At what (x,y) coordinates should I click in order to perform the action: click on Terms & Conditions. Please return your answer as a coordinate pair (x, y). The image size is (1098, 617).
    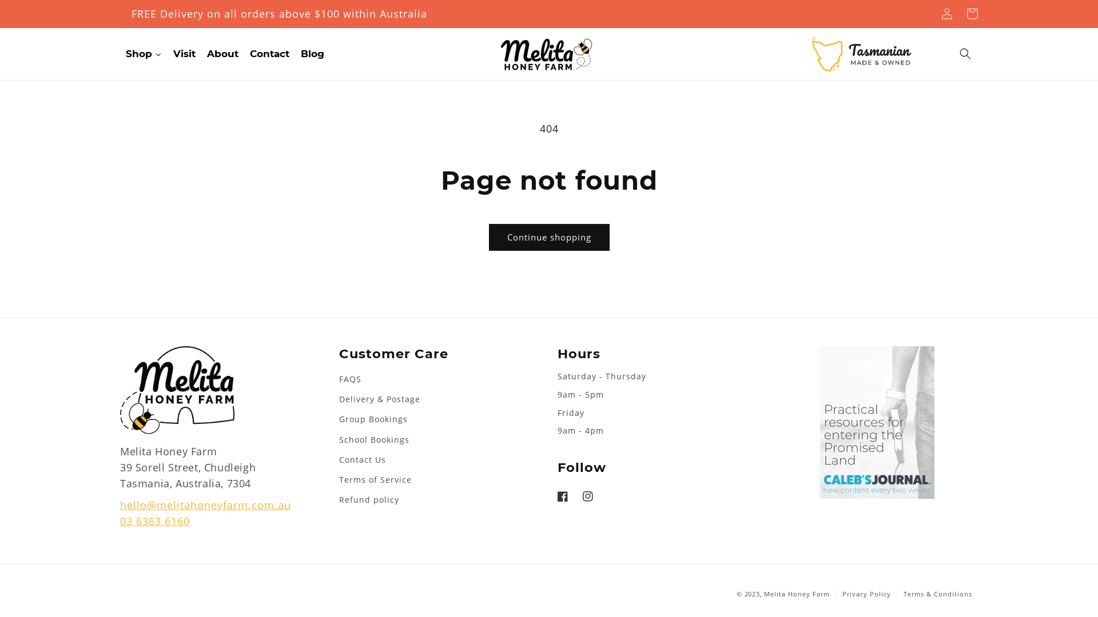
    Looking at the image, I should click on (938, 595).